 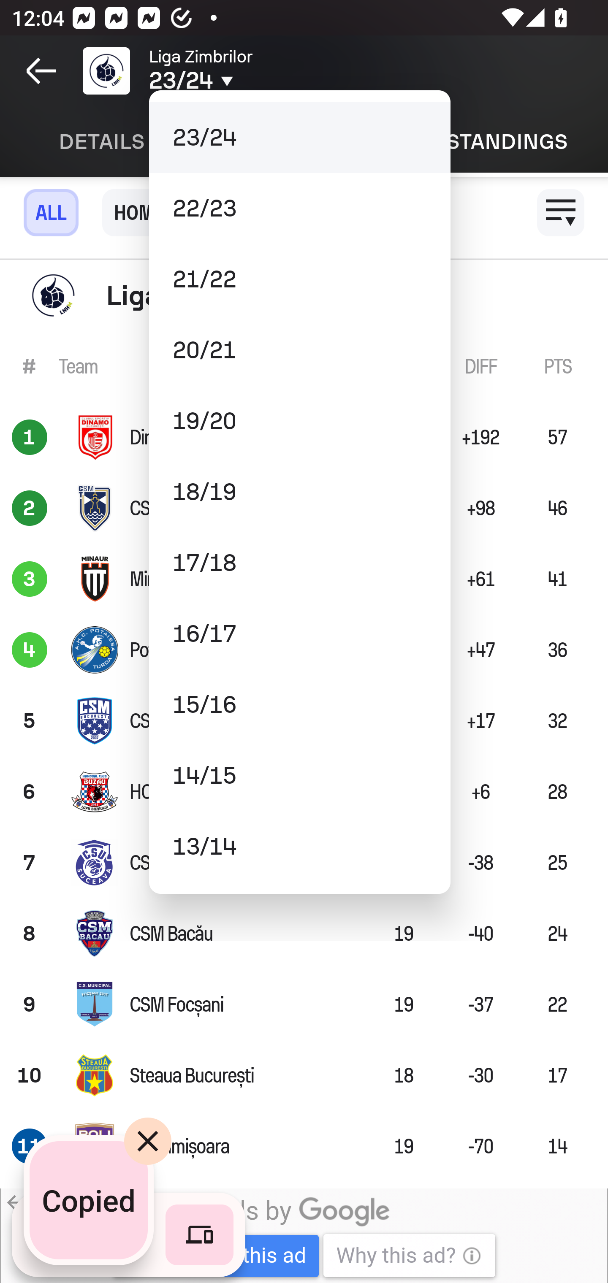 I want to click on 20/21, so click(x=300, y=350).